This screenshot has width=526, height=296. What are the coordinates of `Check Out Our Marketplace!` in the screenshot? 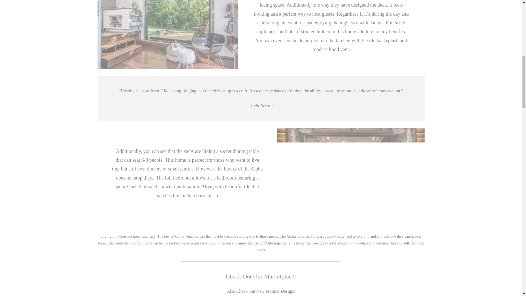 It's located at (23, 10).